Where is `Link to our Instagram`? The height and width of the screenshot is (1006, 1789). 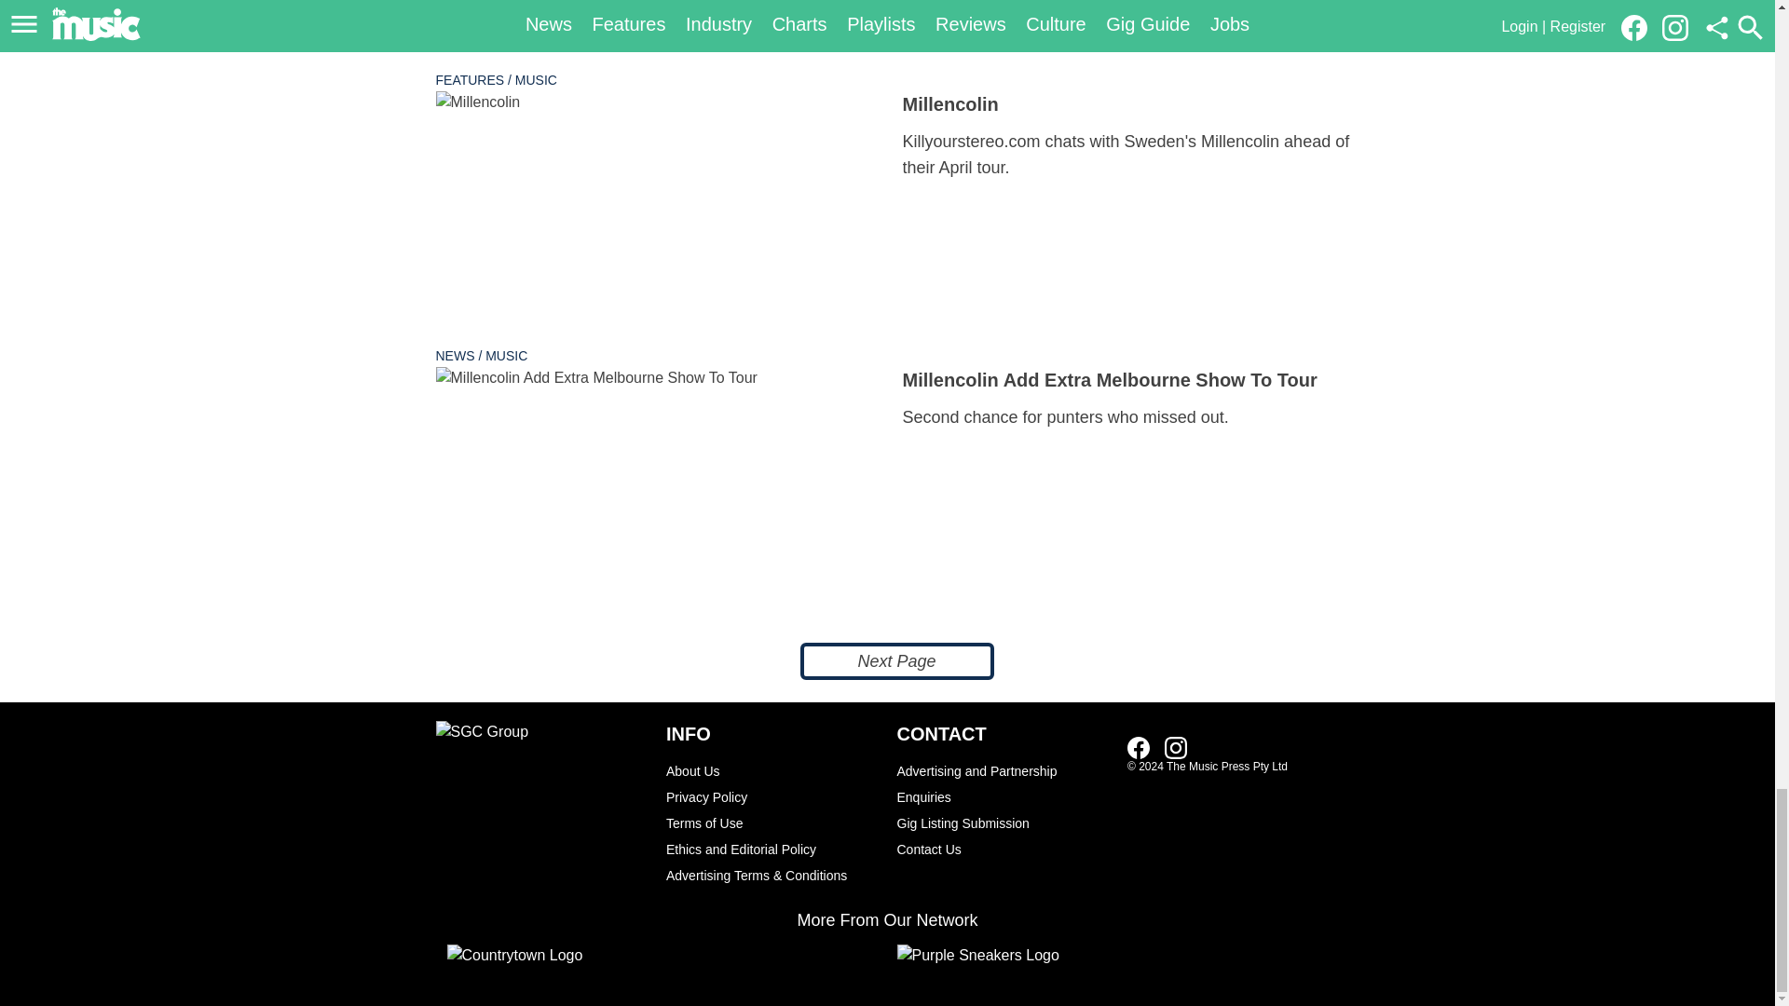
Link to our Instagram is located at coordinates (1176, 747).